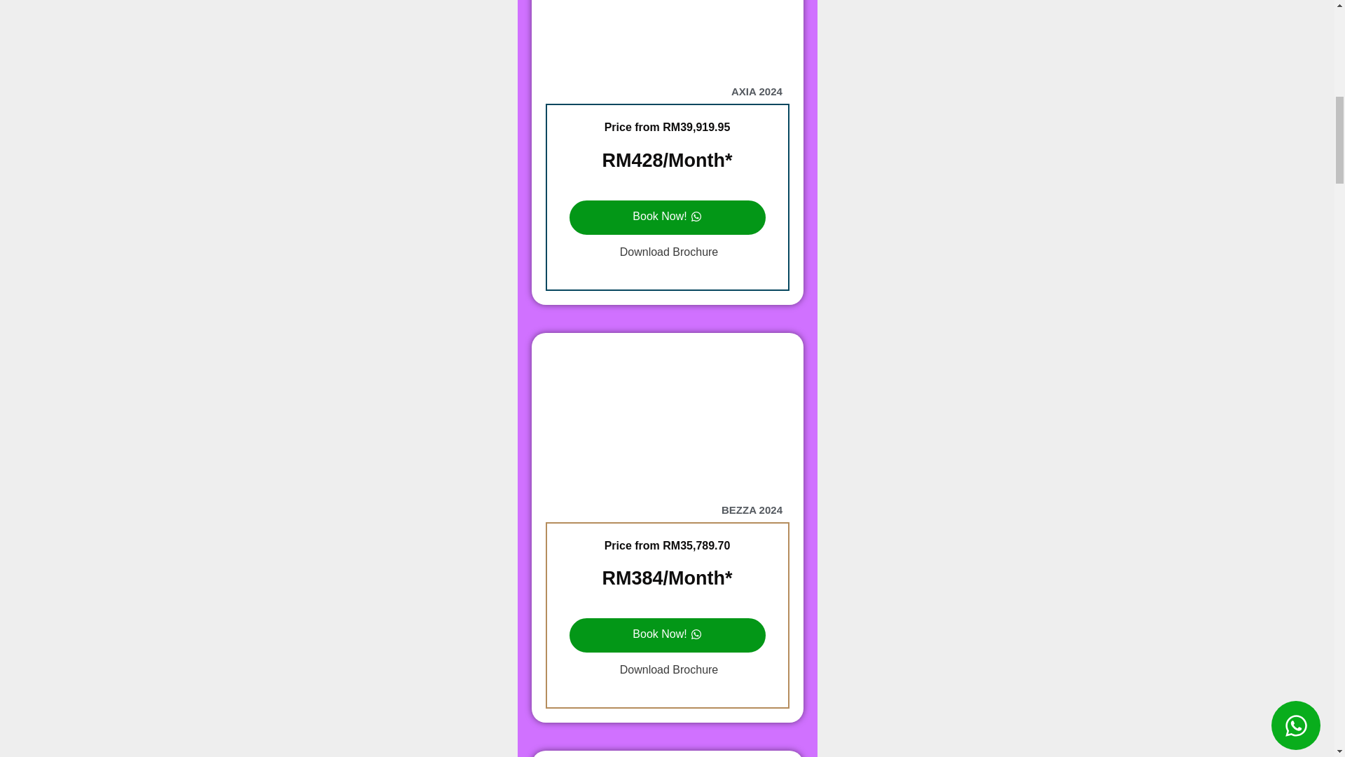 This screenshot has height=757, width=1345. What do you see at coordinates (667, 635) in the screenshot?
I see `Book Now!` at bounding box center [667, 635].